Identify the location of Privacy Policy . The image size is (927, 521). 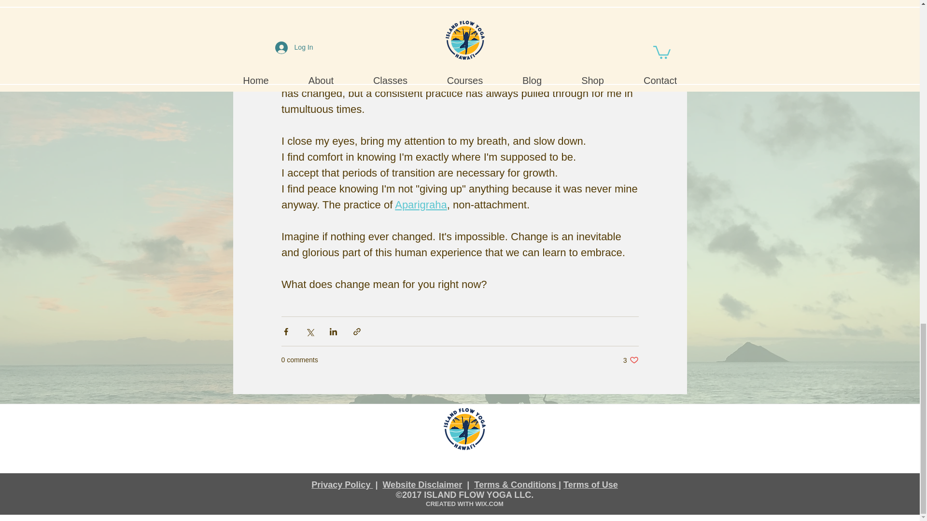
(342, 484).